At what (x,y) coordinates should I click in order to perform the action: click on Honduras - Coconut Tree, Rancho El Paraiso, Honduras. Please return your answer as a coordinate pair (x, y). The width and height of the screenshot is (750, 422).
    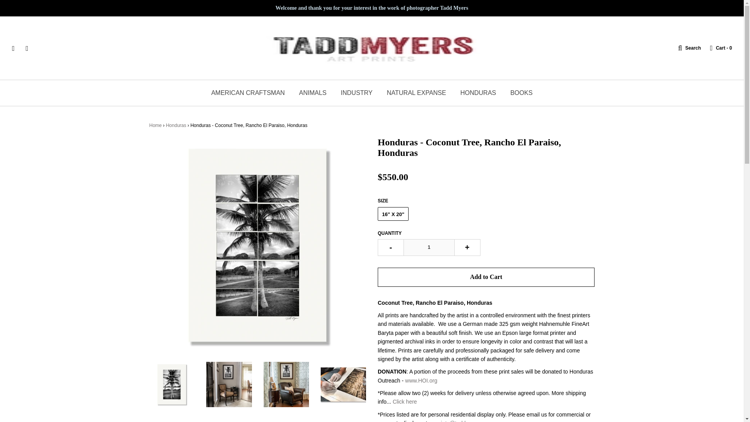
    Looking at the image, I should click on (343, 384).